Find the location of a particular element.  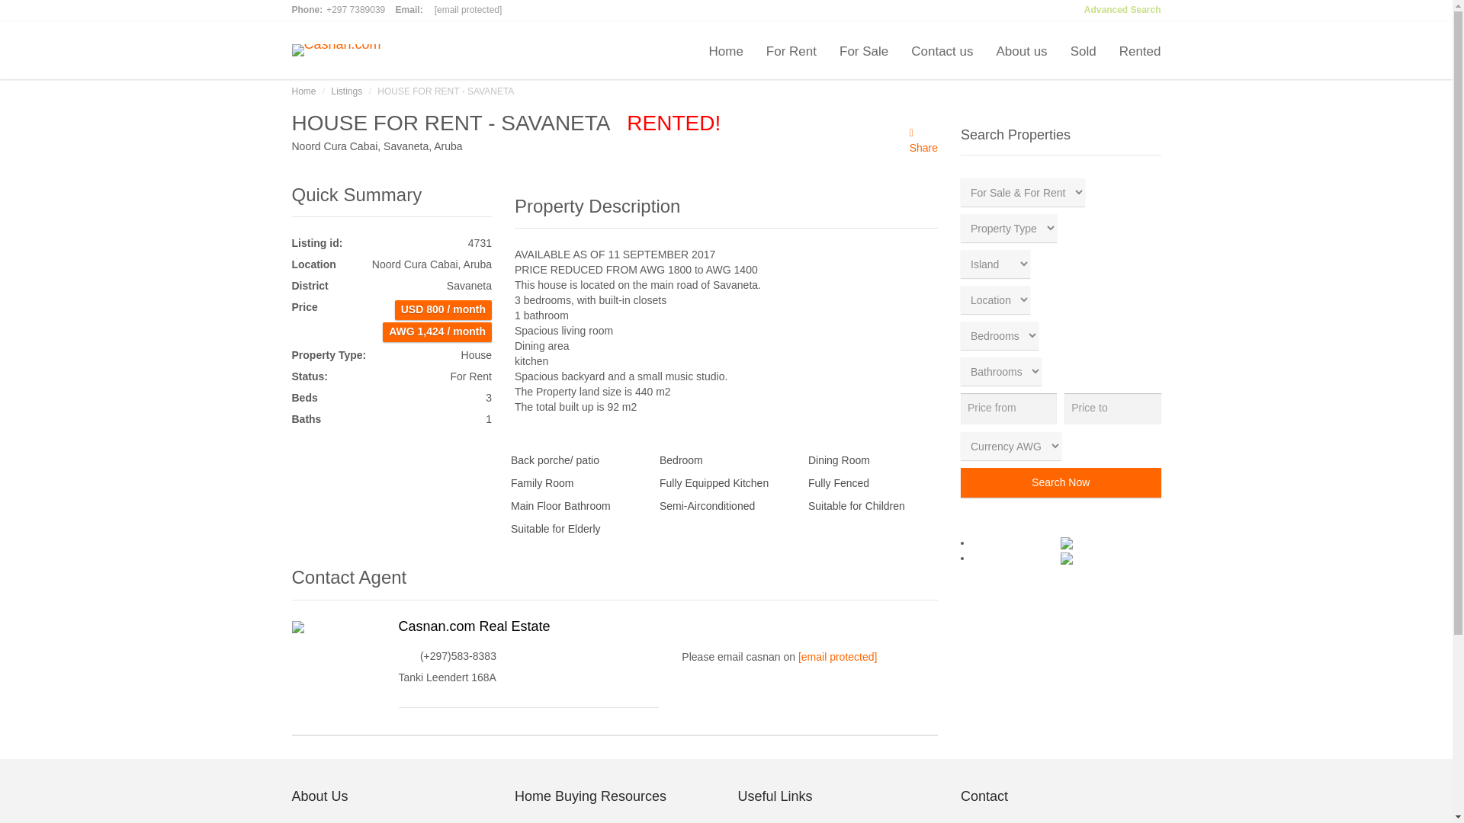

Home is located at coordinates (724, 50).